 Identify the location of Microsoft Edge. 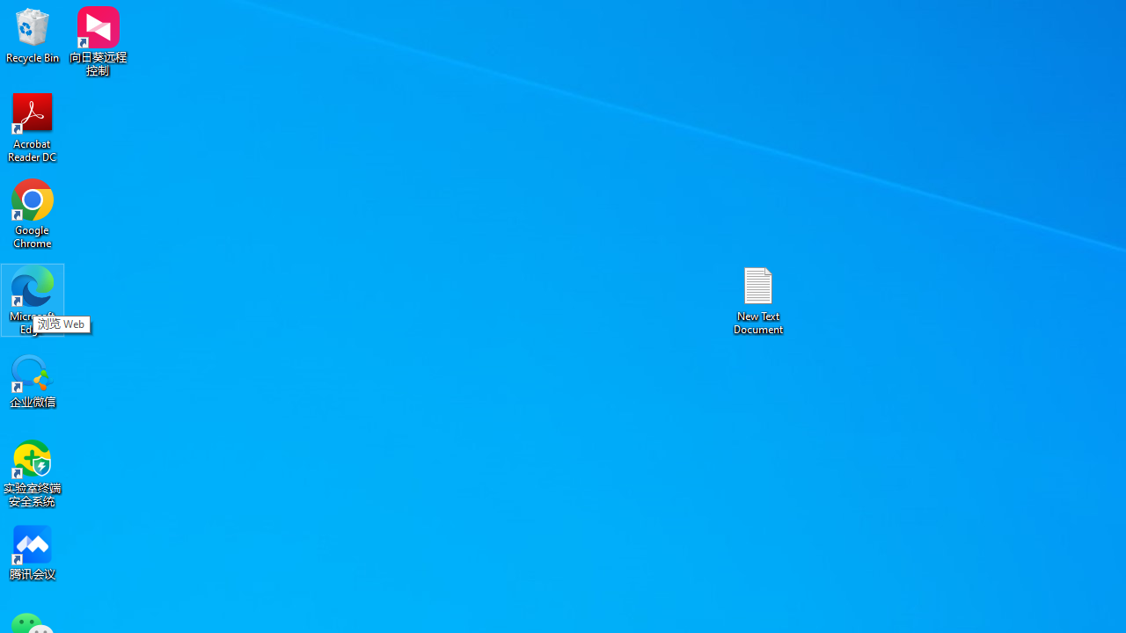
(33, 299).